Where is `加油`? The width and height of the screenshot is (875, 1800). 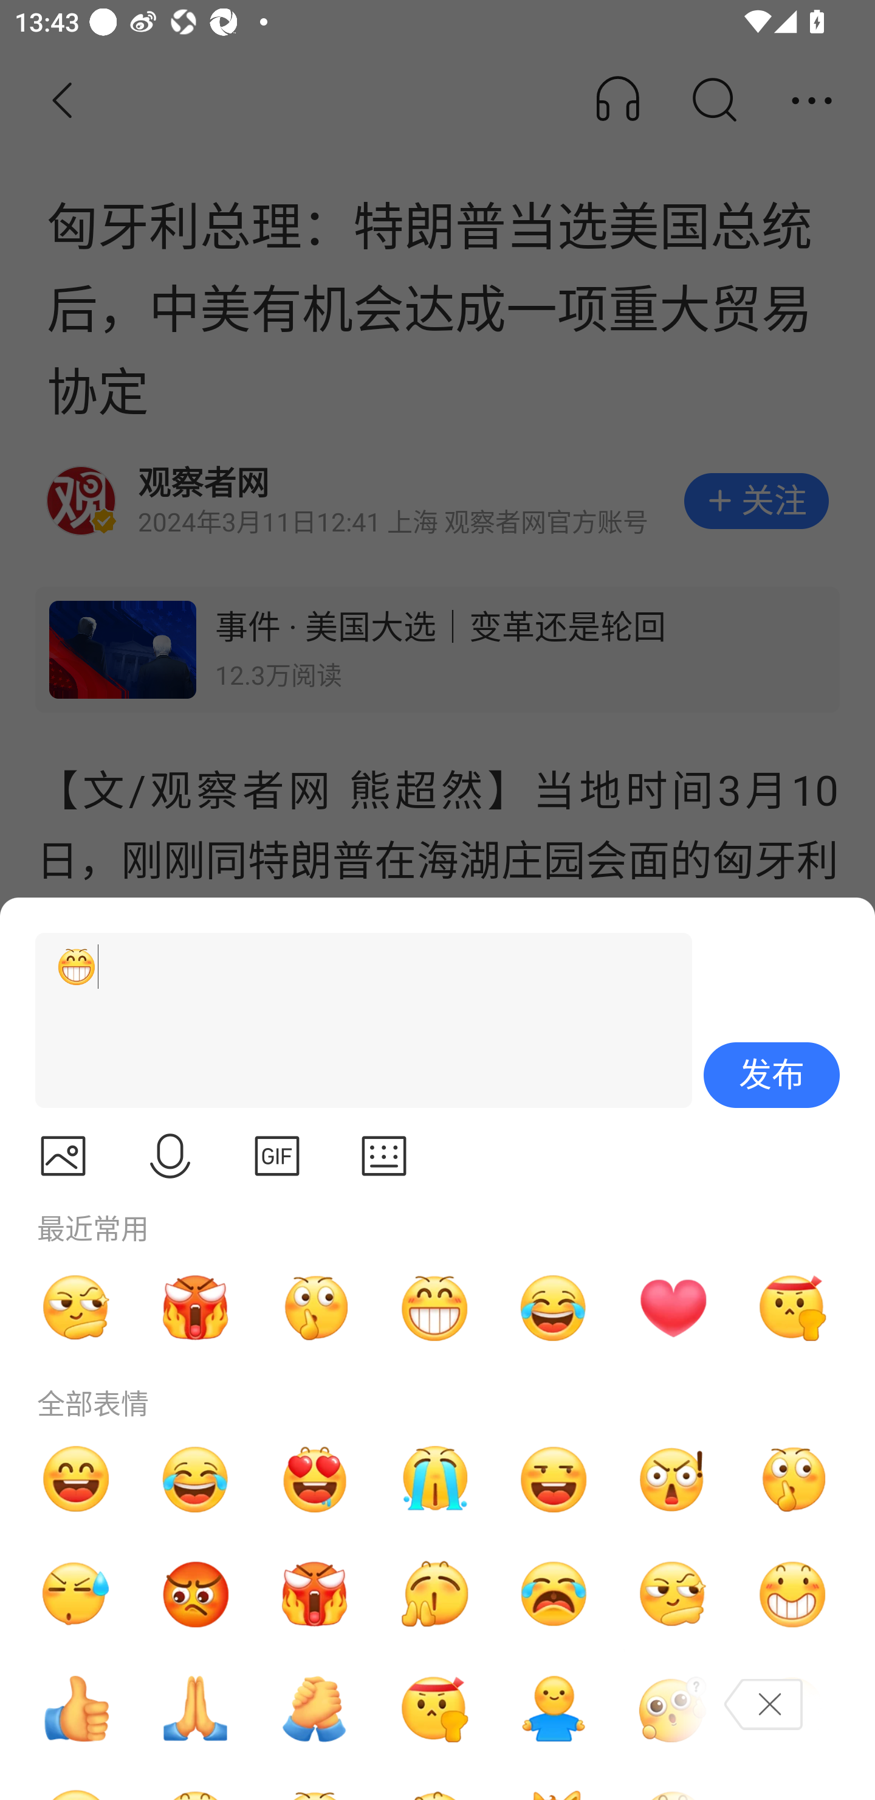 加油 is located at coordinates (315, 1709).